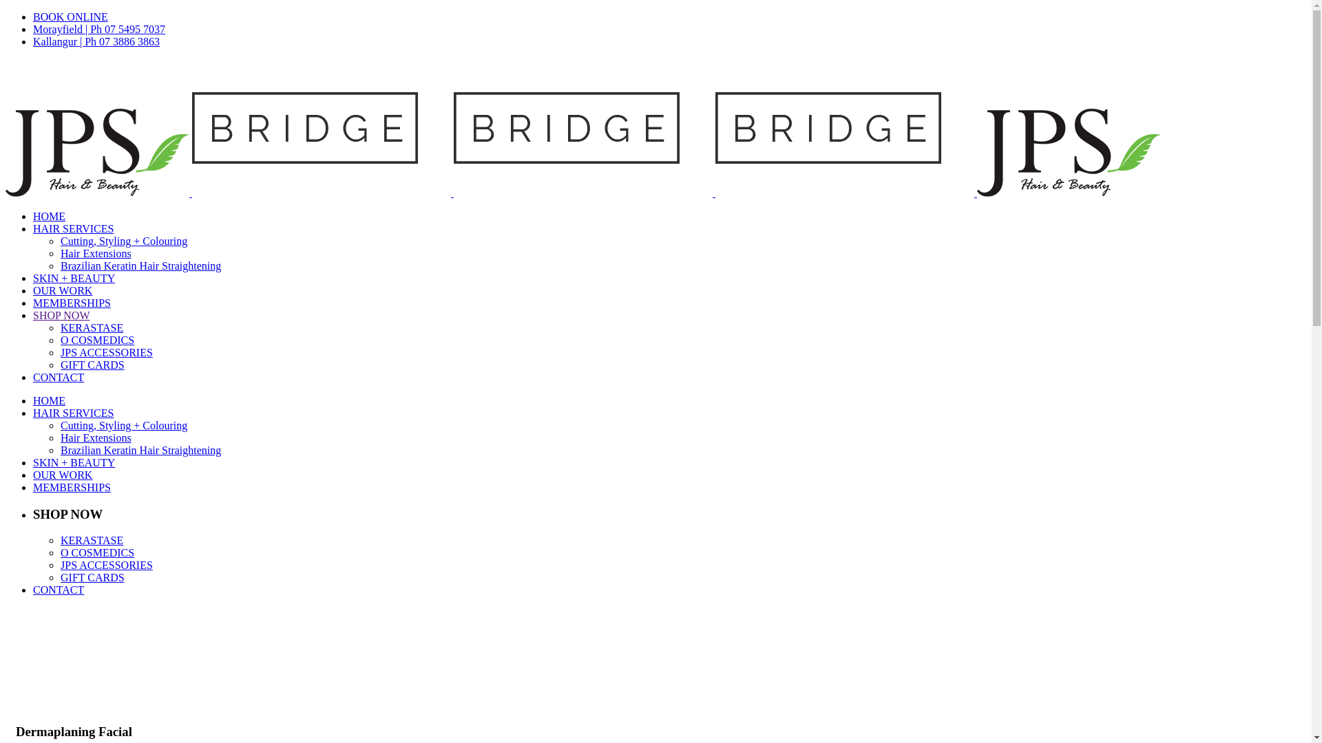 The width and height of the screenshot is (1322, 743). I want to click on JPS ACCESSORIES, so click(107, 352).